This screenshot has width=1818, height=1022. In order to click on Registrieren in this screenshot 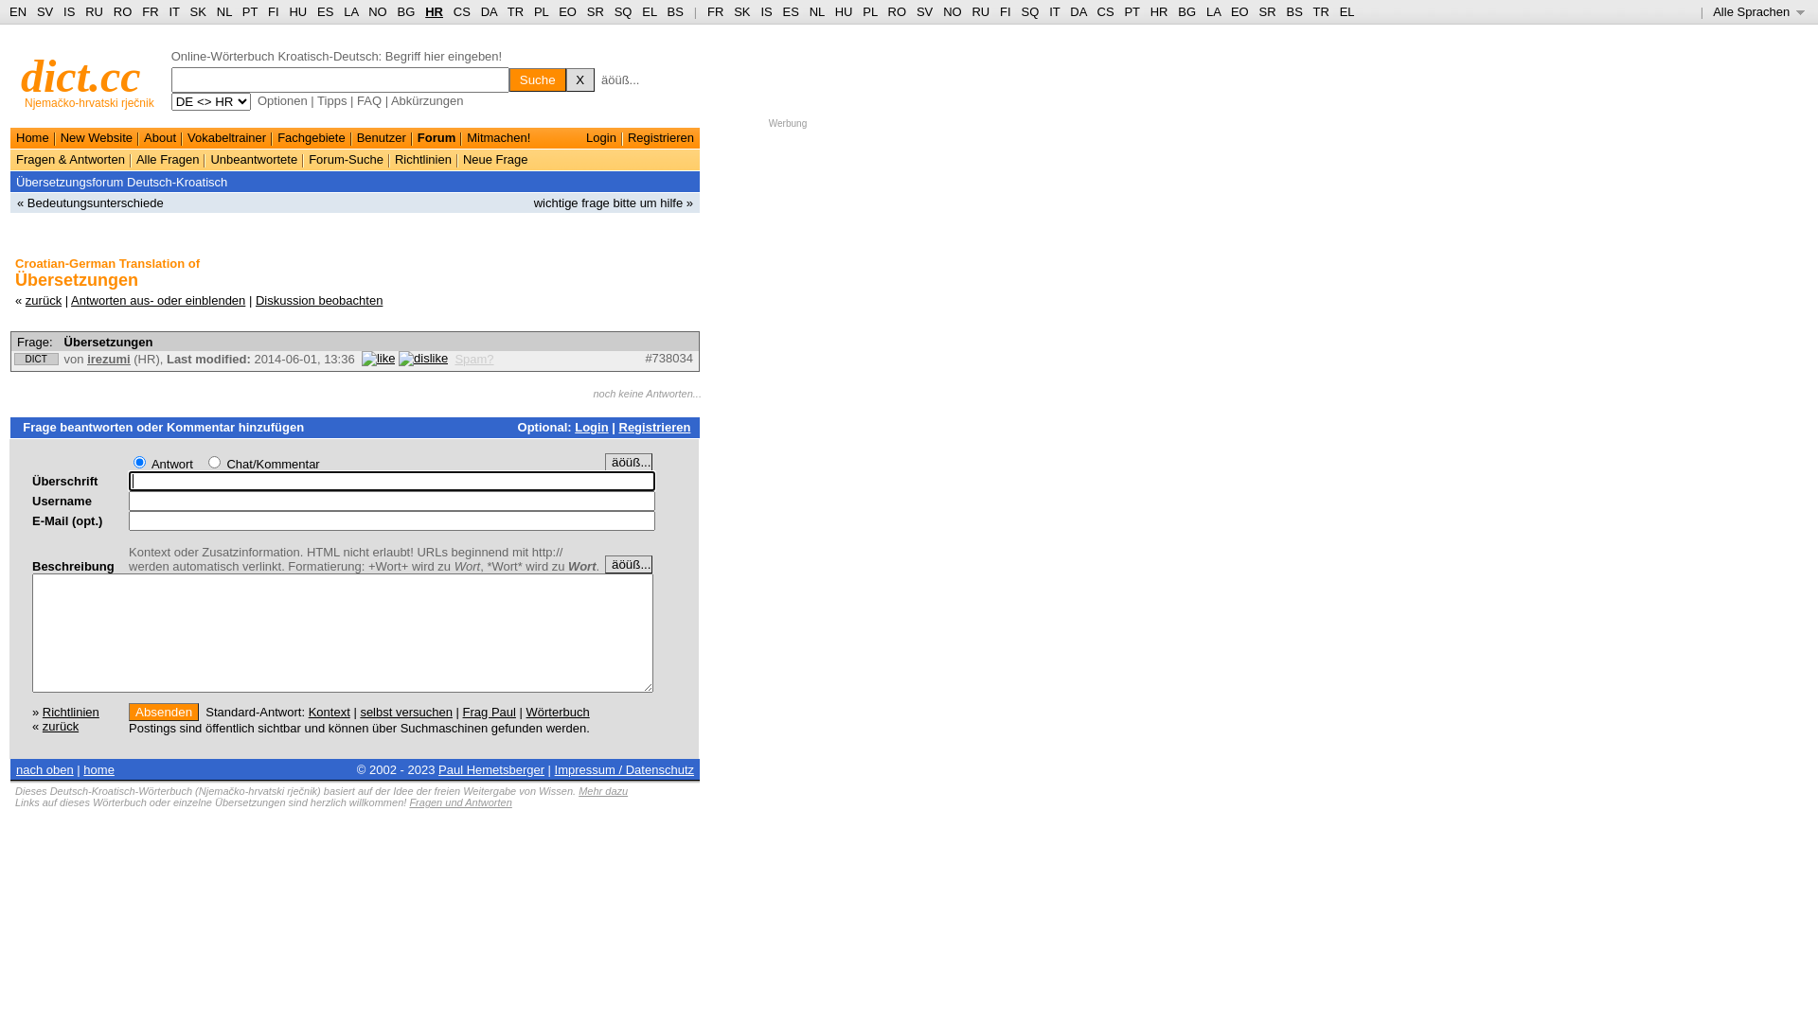, I will do `click(661, 138)`.